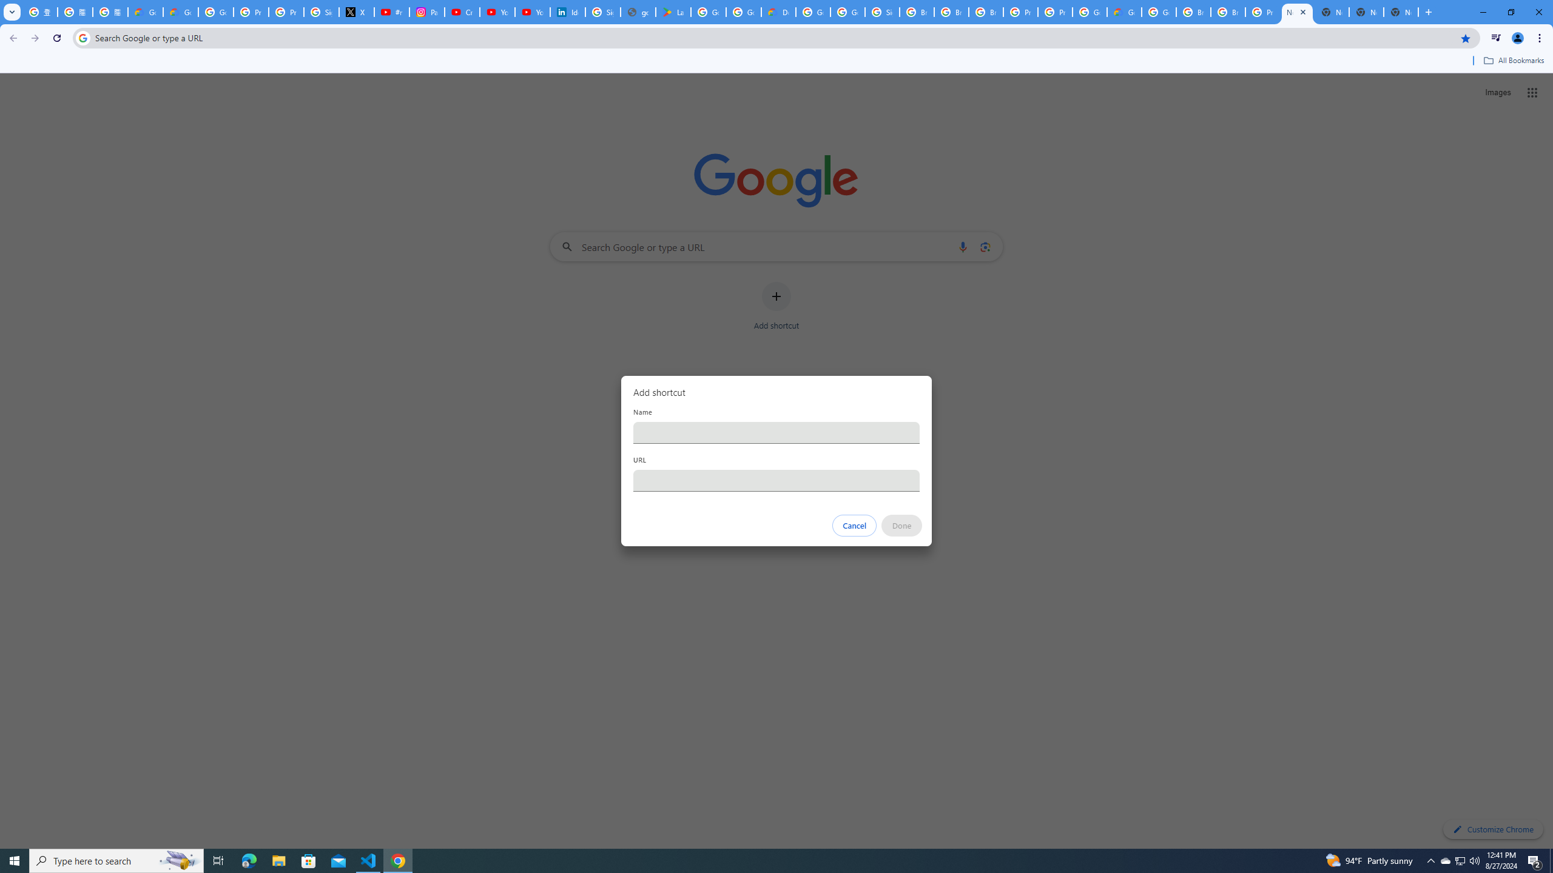 This screenshot has width=1553, height=873. I want to click on Browse Chrome as a guest - Computer - Google Chrome Help, so click(1227, 12).